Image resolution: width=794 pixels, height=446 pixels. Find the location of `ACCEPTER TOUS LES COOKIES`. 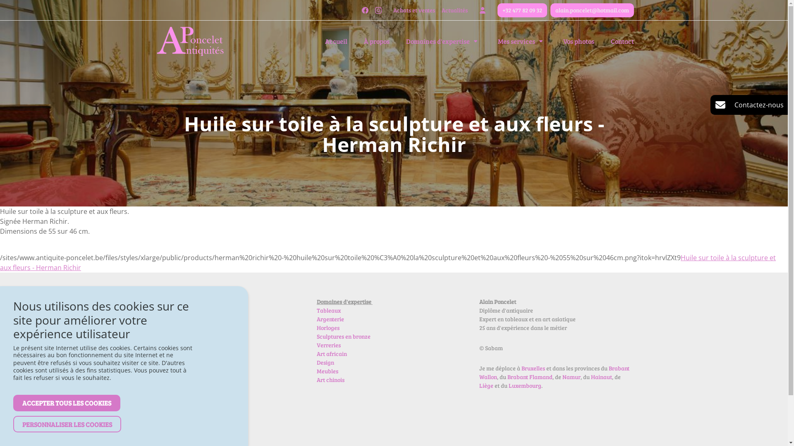

ACCEPTER TOUS LES COOKIES is located at coordinates (67, 403).